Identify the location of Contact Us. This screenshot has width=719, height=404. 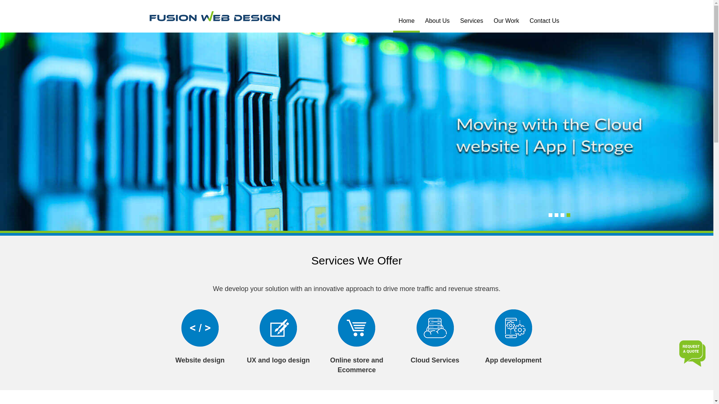
(544, 20).